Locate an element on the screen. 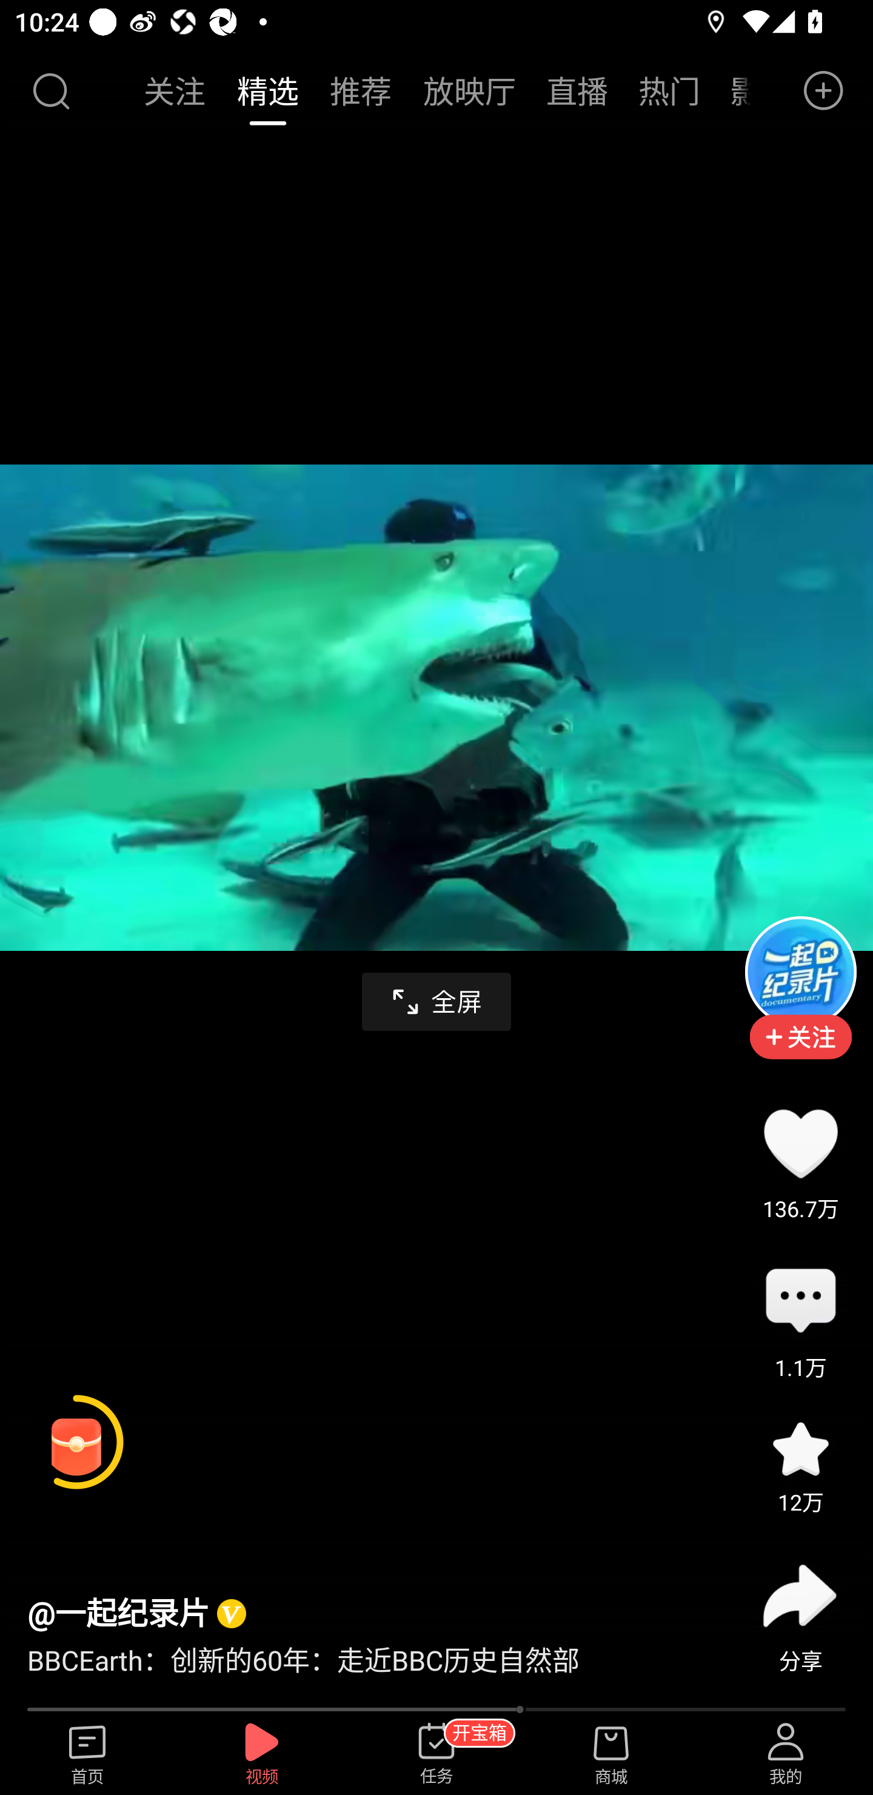 This screenshot has width=873, height=1795. 直播 is located at coordinates (577, 90).